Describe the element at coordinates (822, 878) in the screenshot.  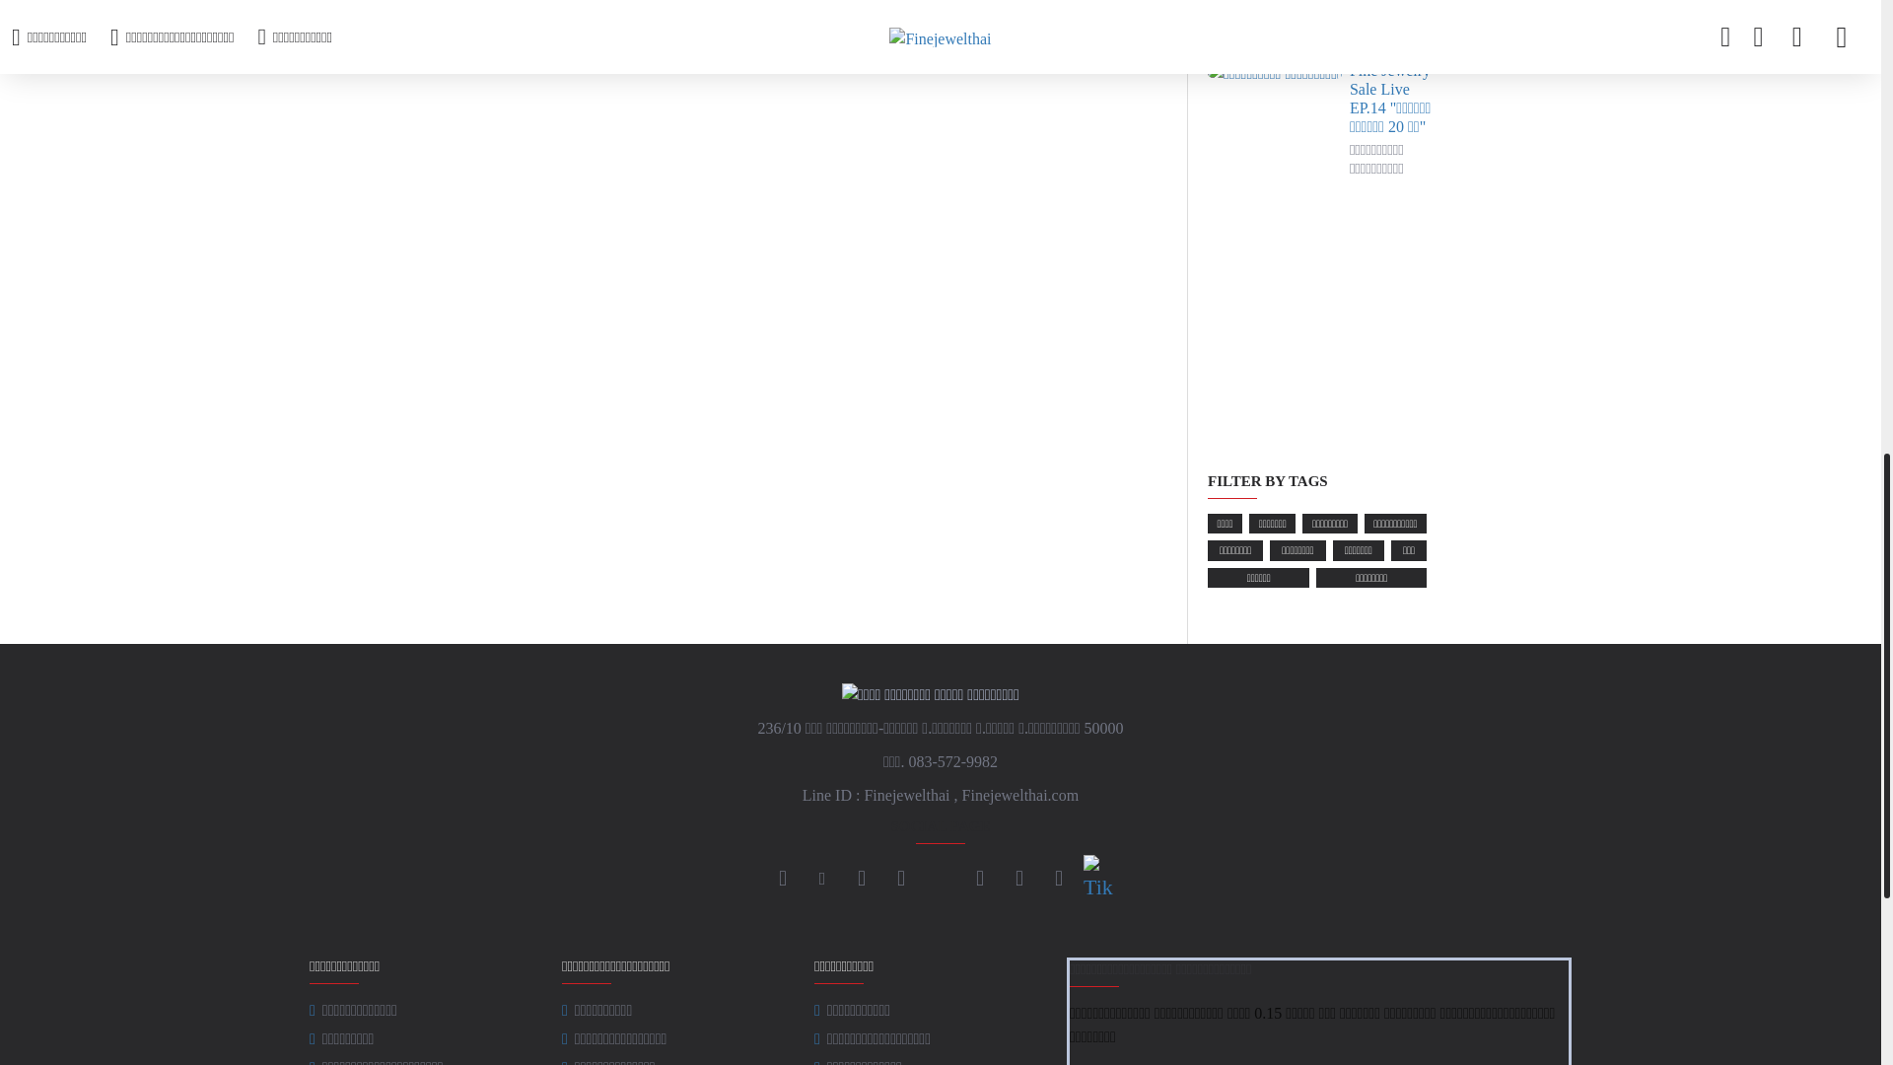
I see `IG` at that location.